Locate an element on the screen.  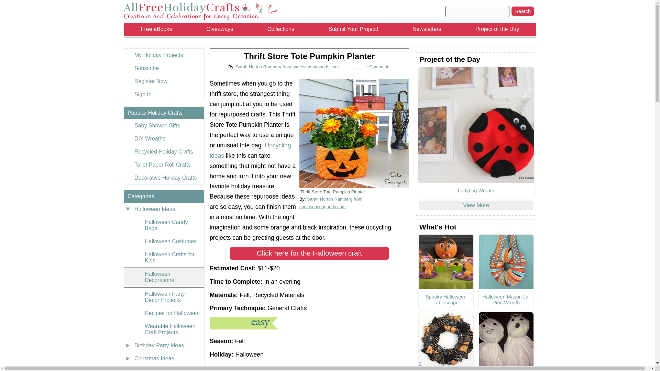
Thrift Store Tote Pumpkin Planter is located at coordinates (354, 133).